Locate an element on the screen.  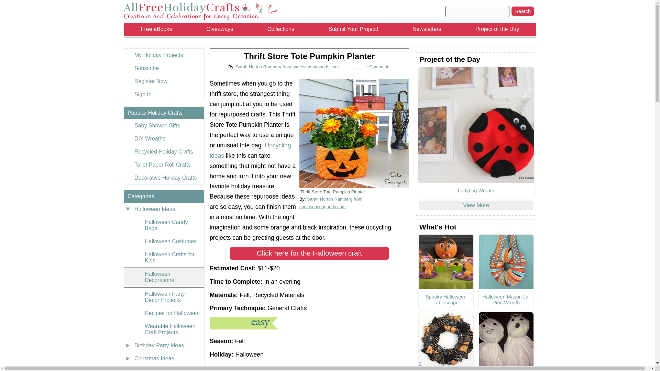
Thrift Store Tote Pumpkin Planter is located at coordinates (354, 133).